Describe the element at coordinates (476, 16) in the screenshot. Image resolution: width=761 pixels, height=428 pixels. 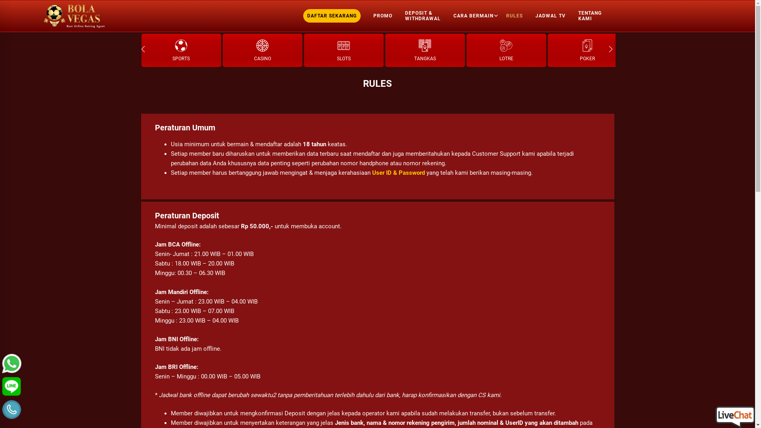
I see `CARA BERMAIN` at that location.